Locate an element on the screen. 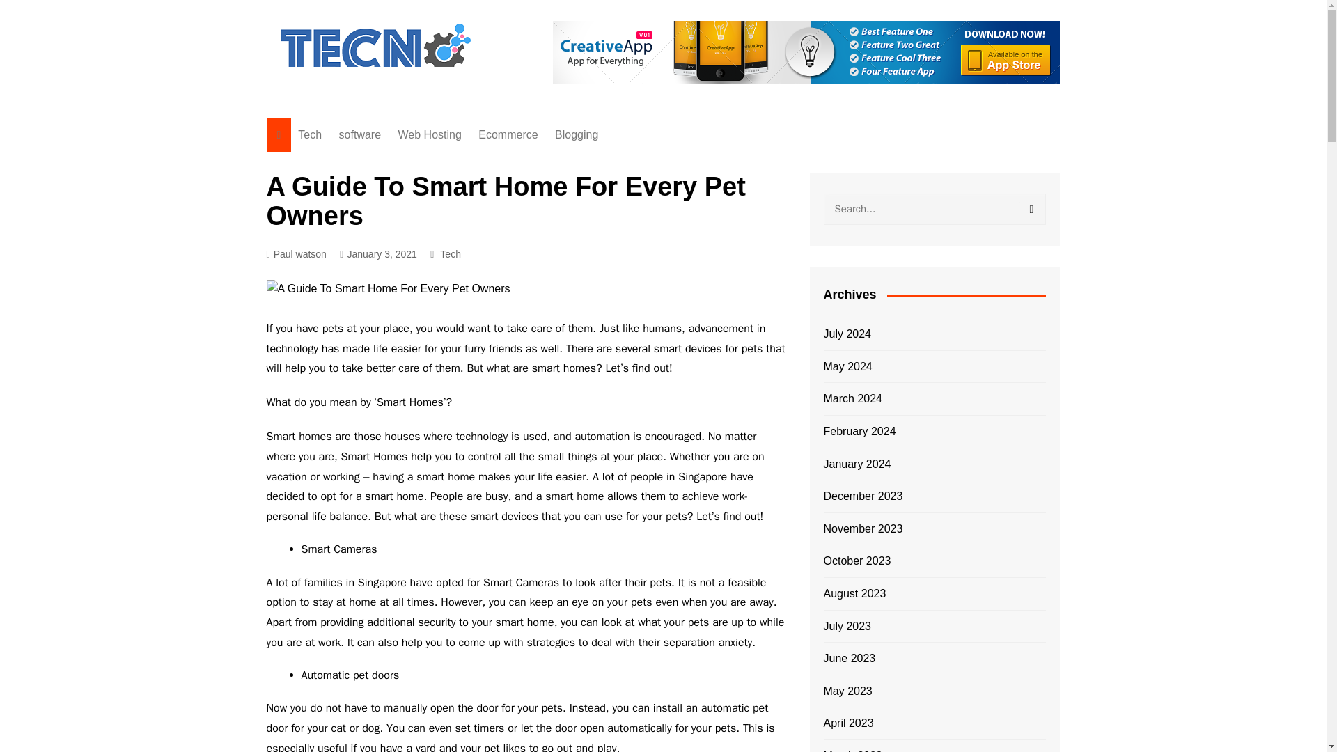  Ecommerce is located at coordinates (508, 135).